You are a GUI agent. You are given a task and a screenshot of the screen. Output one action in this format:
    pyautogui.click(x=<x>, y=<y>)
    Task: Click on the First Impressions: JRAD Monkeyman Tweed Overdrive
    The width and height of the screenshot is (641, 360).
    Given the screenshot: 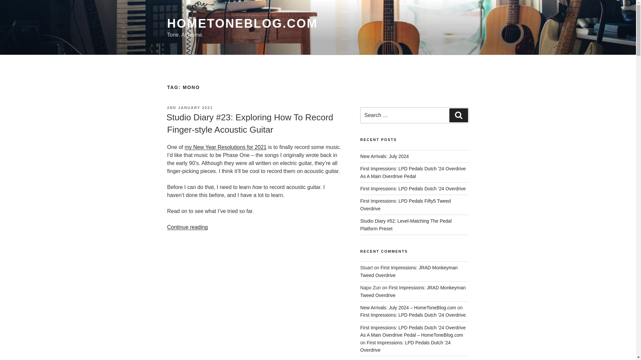 What is the action you would take?
    pyautogui.click(x=409, y=271)
    